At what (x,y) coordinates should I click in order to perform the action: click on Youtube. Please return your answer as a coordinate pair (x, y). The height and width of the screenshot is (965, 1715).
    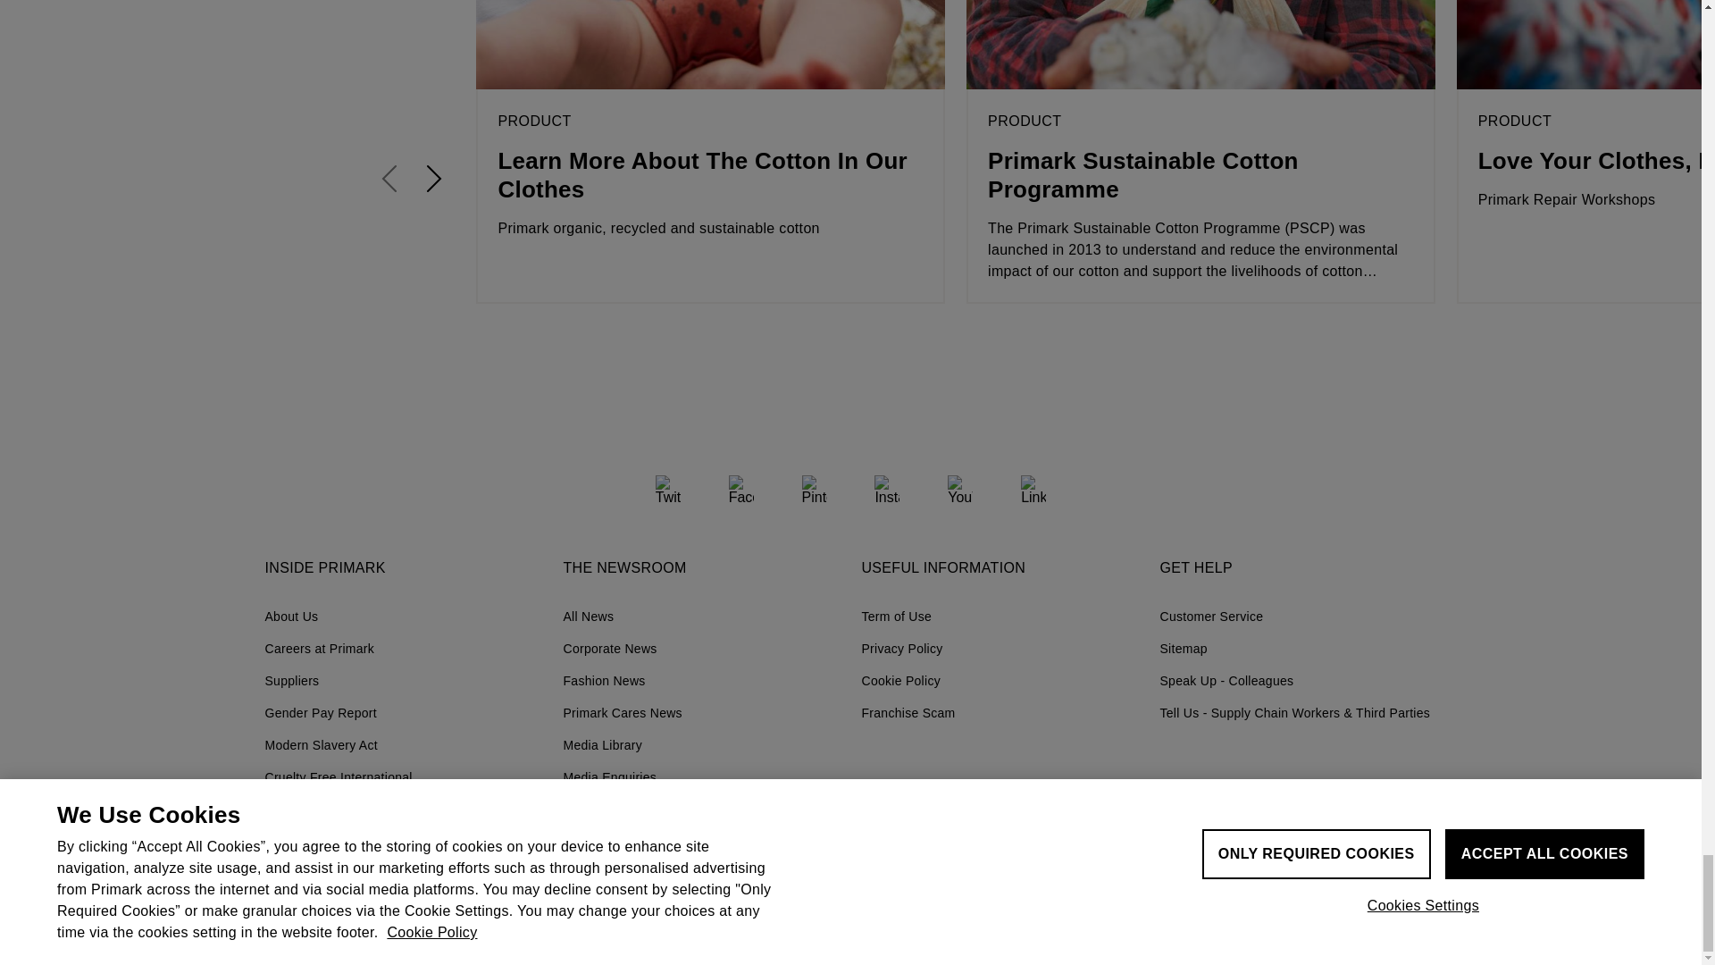
    Looking at the image, I should click on (959, 488).